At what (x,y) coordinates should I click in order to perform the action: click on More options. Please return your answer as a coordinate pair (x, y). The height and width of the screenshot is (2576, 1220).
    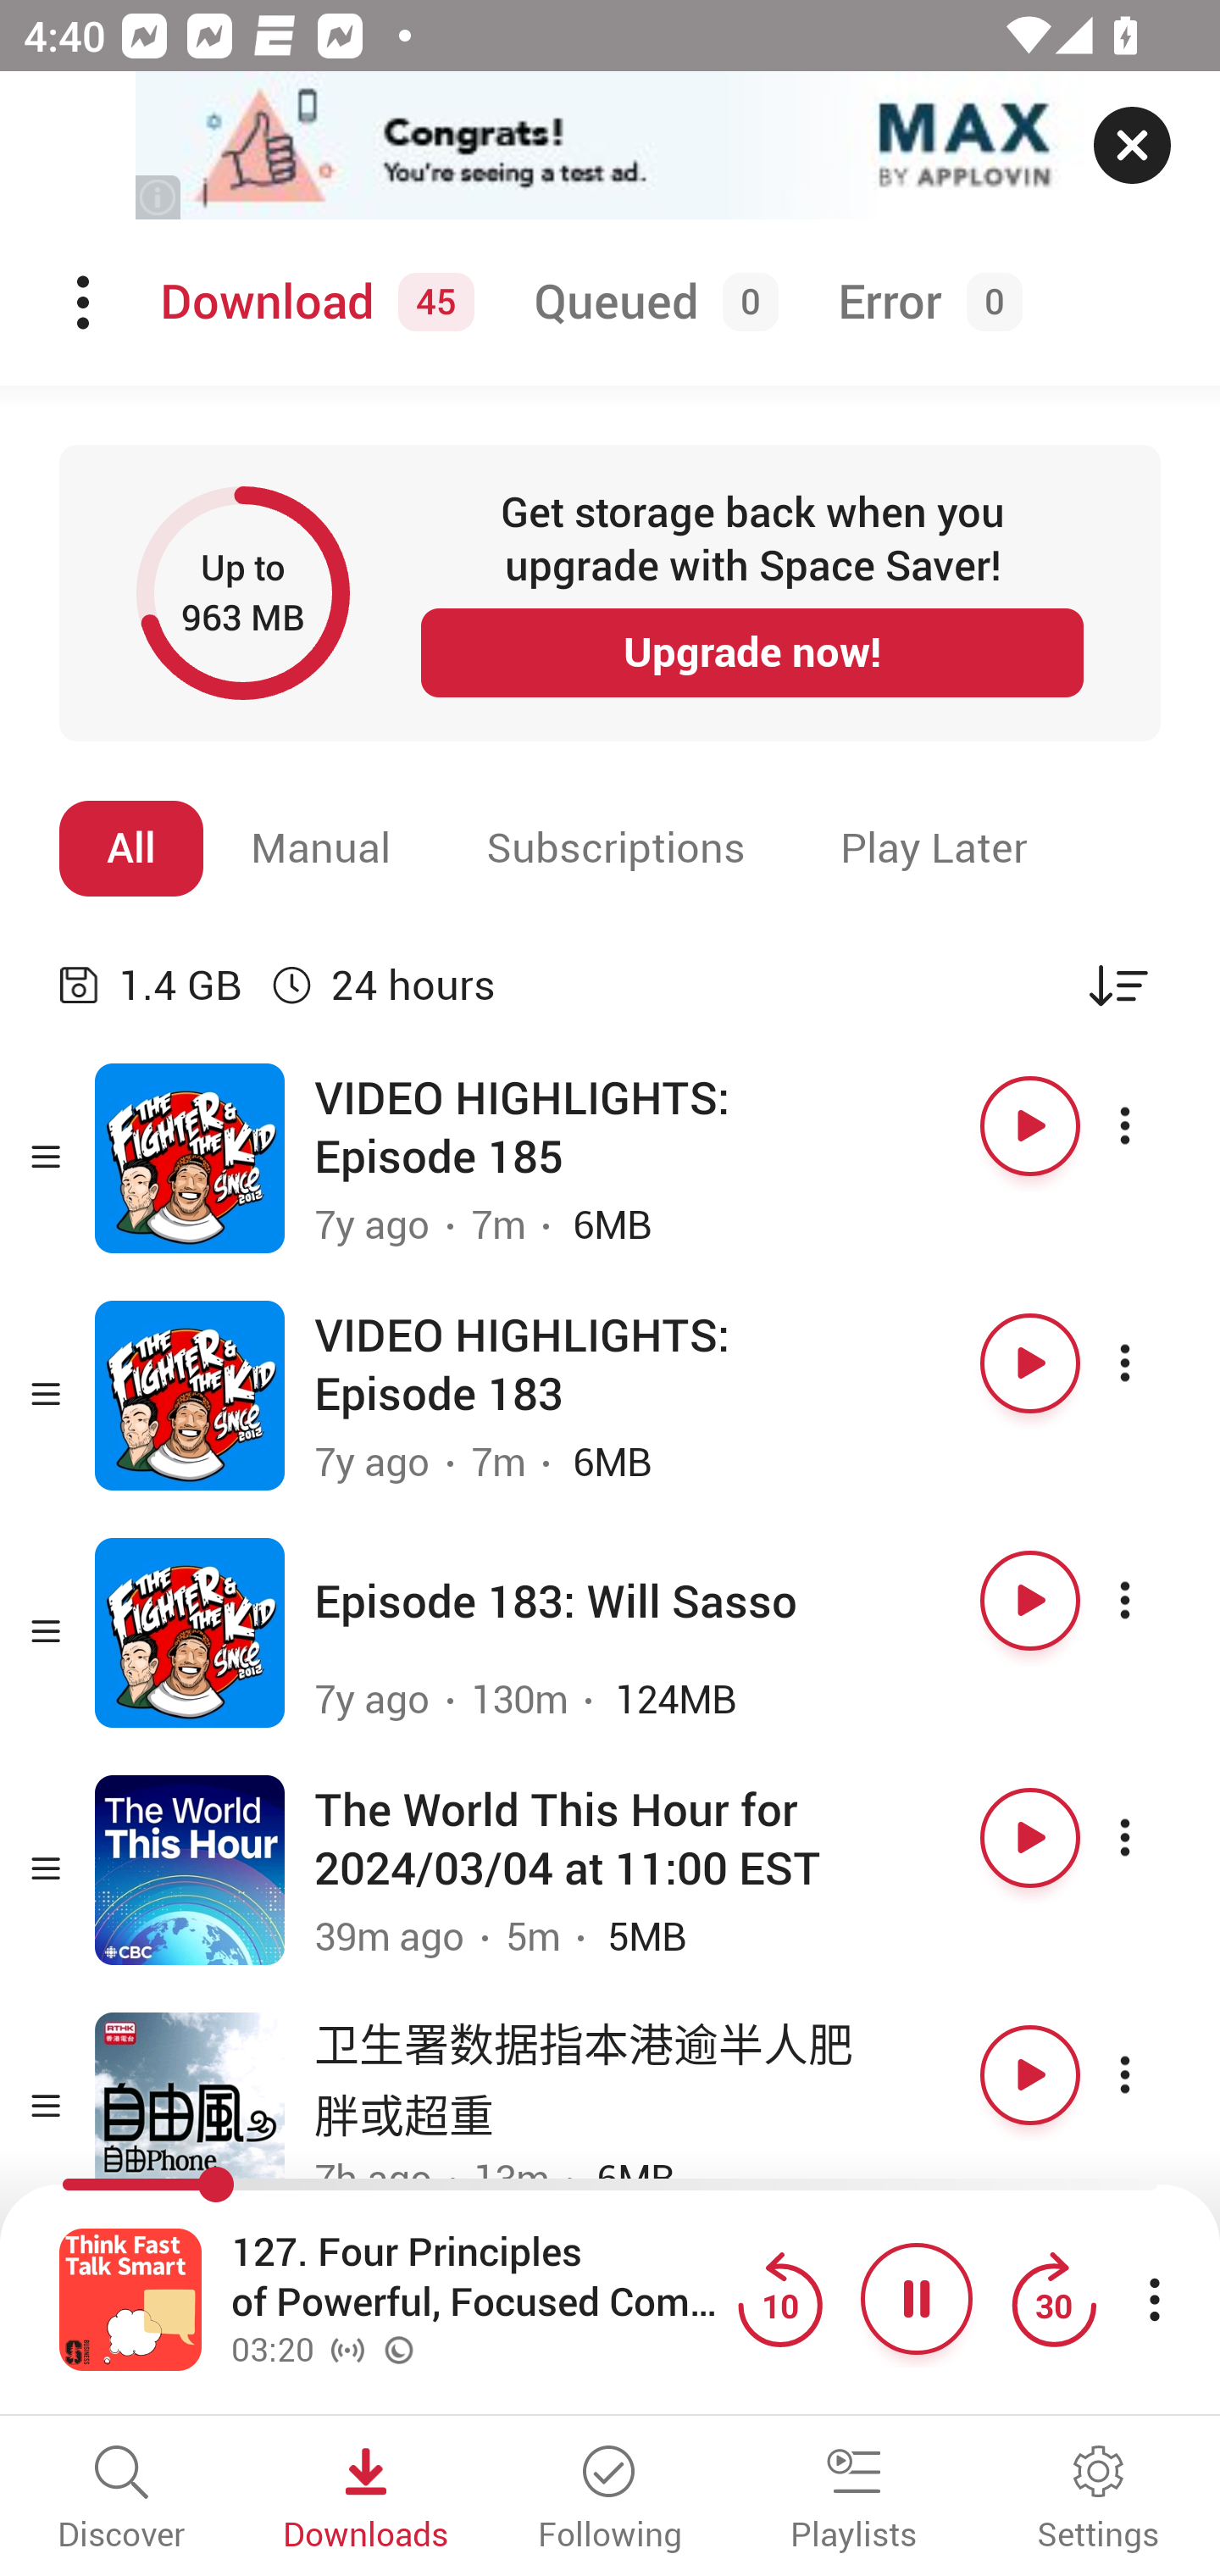
    Looking at the image, I should click on (1154, 2074).